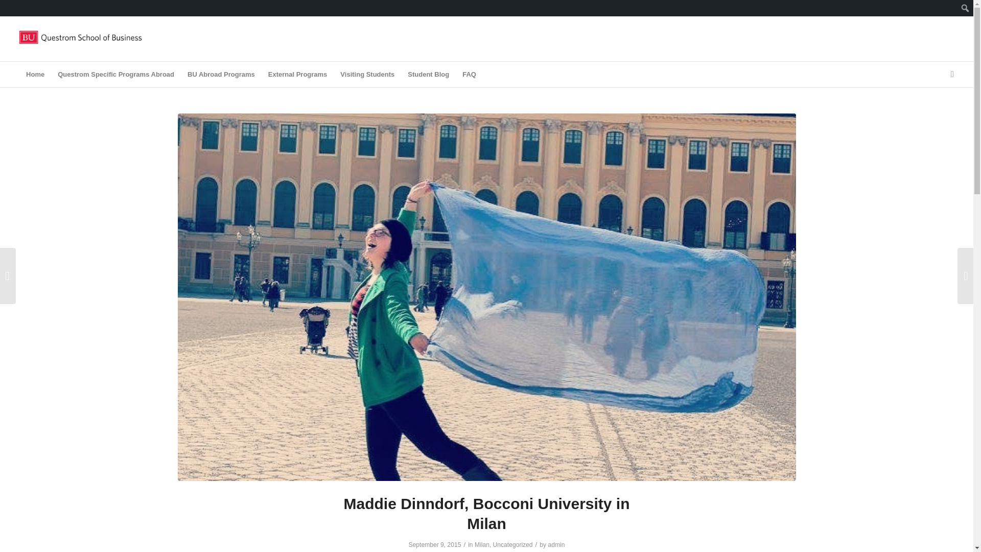 This screenshot has width=981, height=552. Describe the element at coordinates (428, 74) in the screenshot. I see `Student Blog` at that location.